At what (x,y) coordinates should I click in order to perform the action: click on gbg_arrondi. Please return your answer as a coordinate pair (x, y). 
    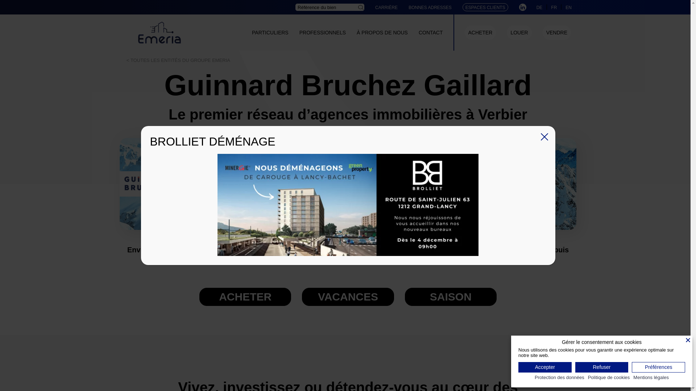
    Looking at the image, I should click on (170, 184).